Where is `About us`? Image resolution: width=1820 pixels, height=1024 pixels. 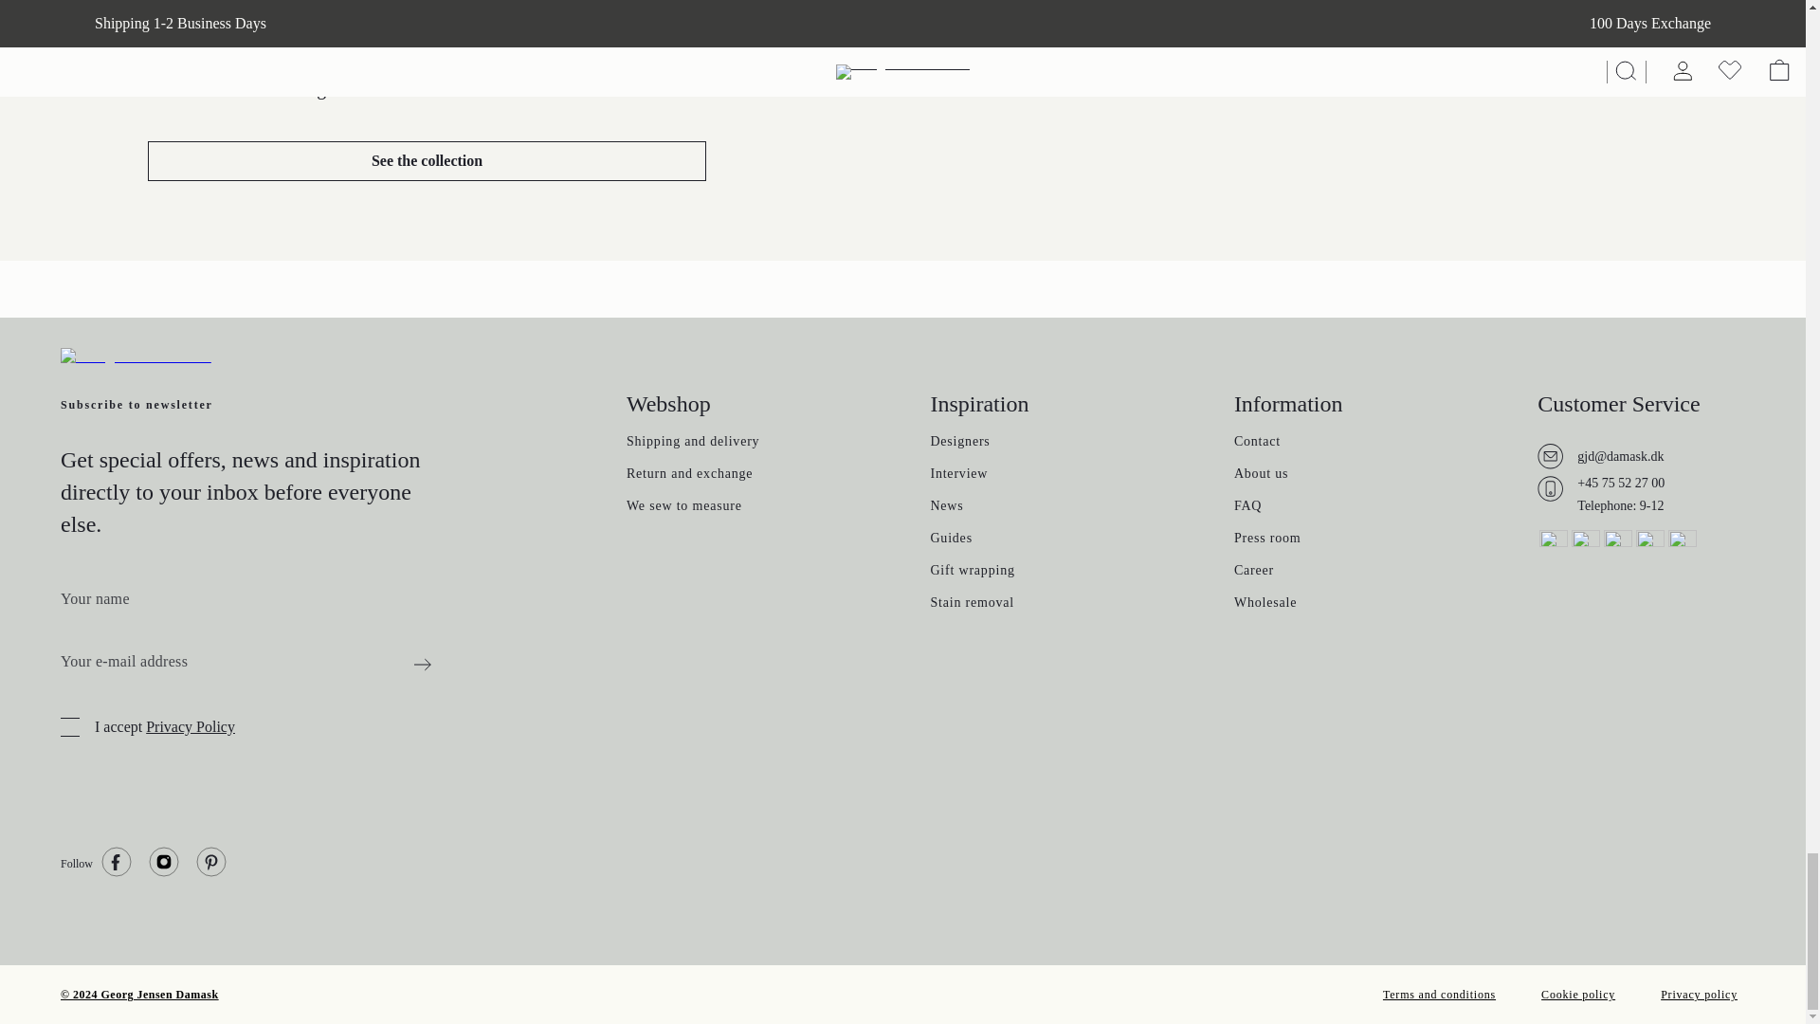
About us is located at coordinates (1261, 475).